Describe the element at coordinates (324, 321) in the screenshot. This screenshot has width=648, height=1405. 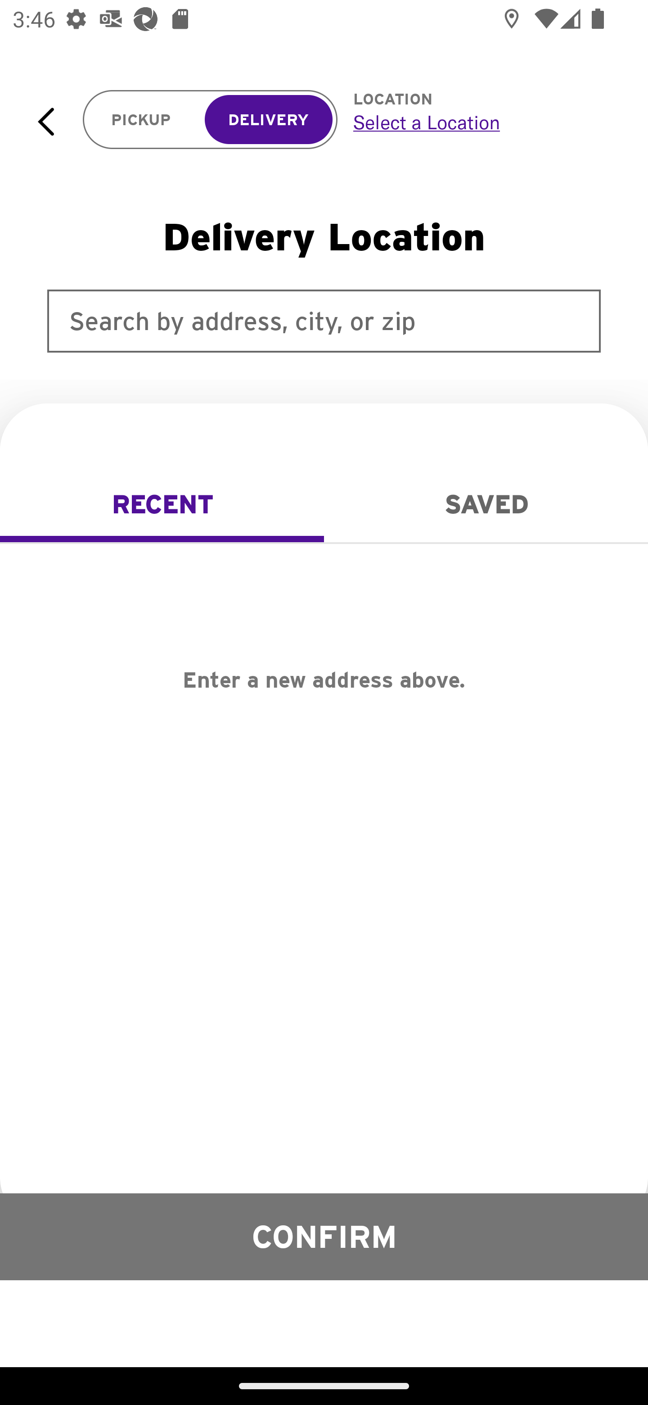
I see `Search by address, city, or zip` at that location.